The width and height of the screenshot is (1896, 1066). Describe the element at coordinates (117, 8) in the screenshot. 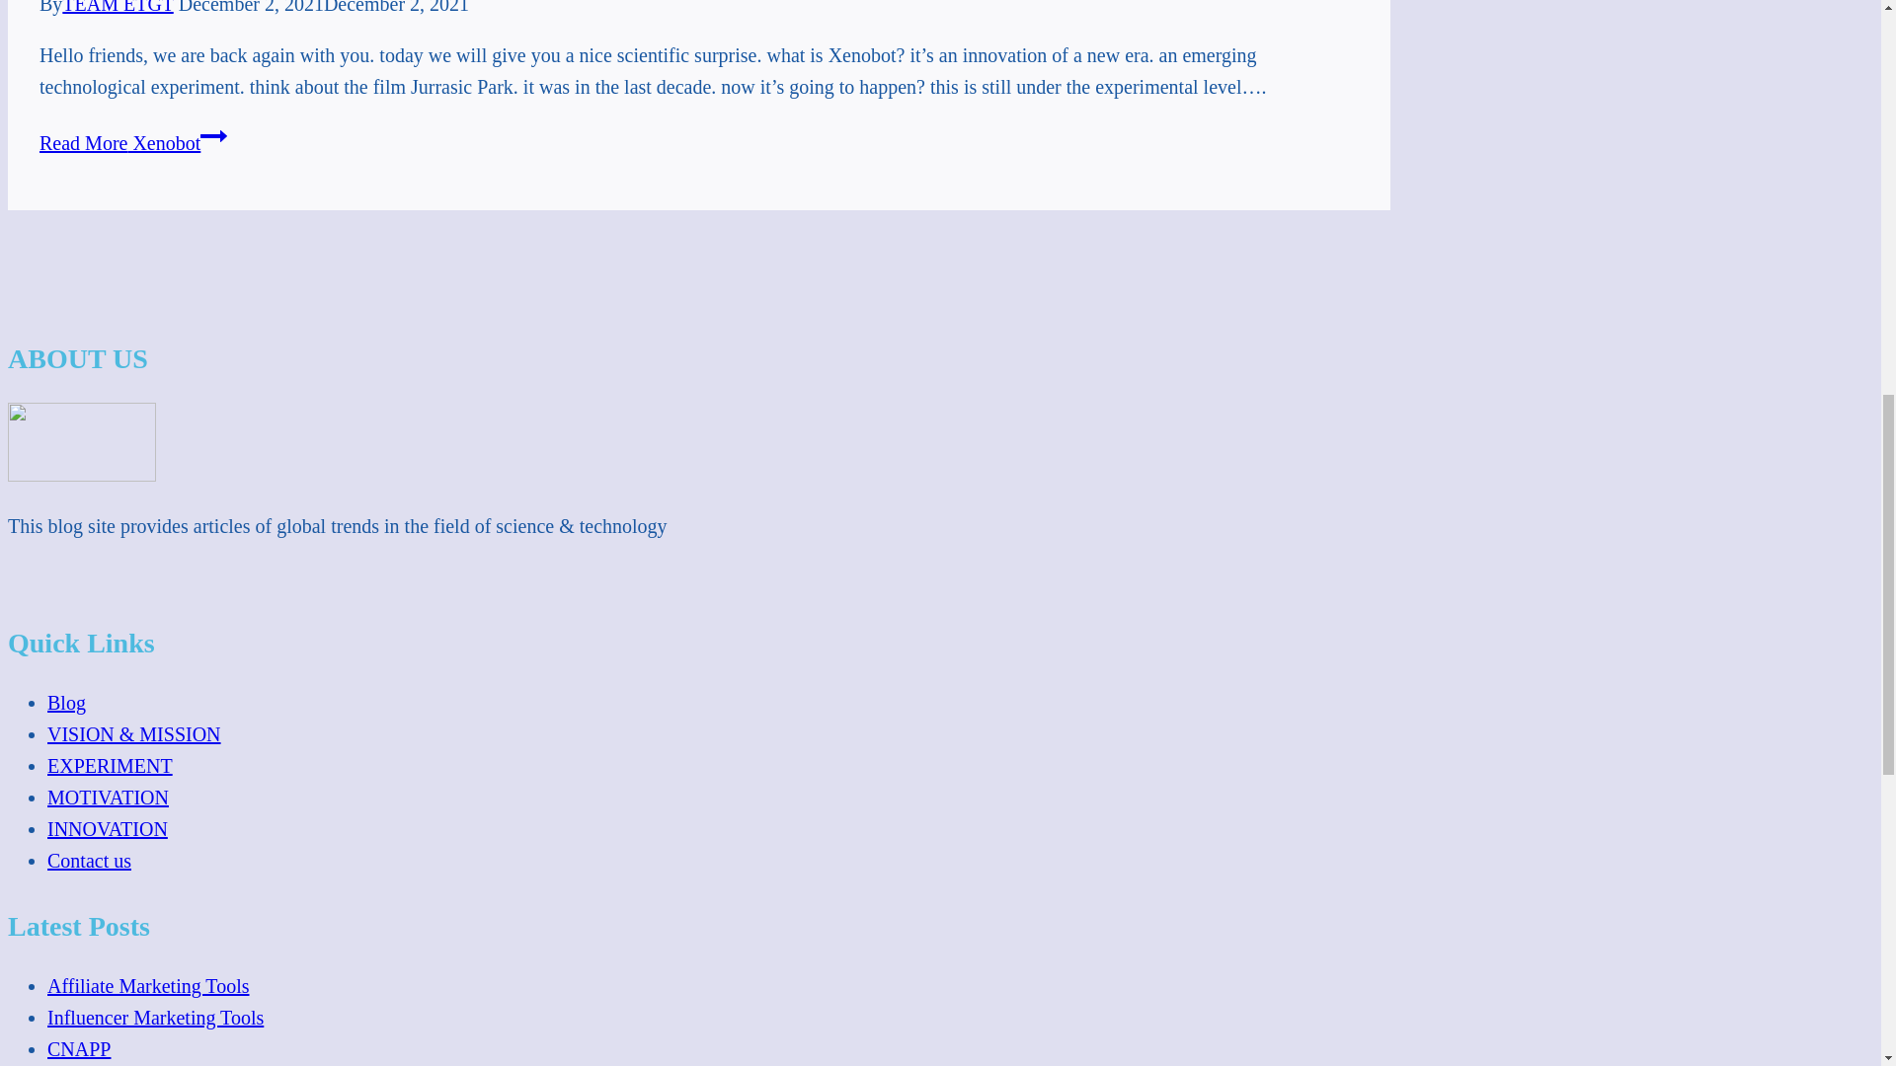

I see `TEAM ETGT` at that location.